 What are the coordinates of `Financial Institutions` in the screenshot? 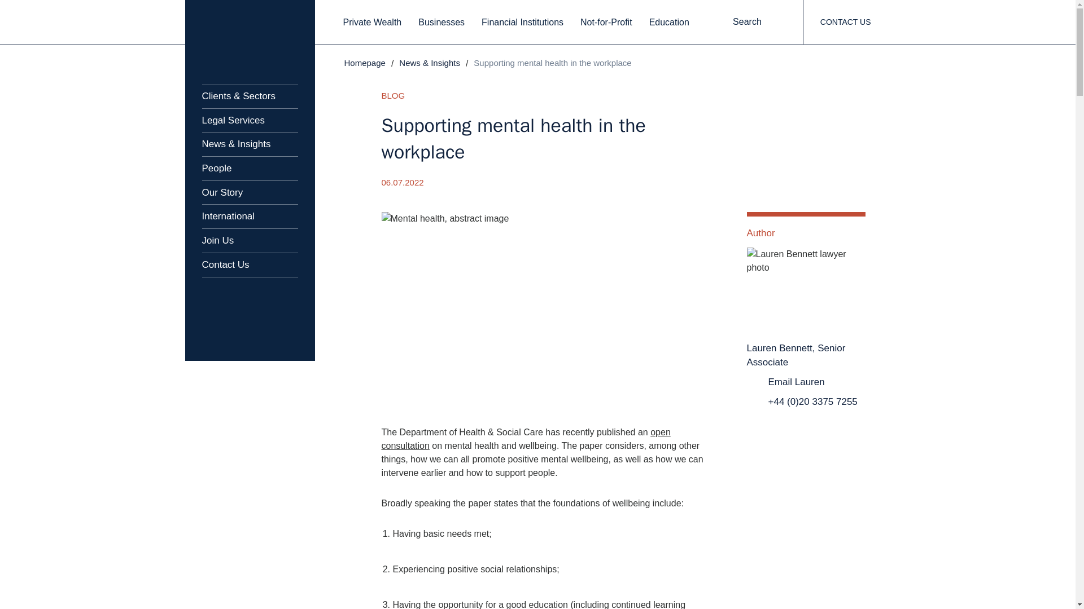 It's located at (522, 23).